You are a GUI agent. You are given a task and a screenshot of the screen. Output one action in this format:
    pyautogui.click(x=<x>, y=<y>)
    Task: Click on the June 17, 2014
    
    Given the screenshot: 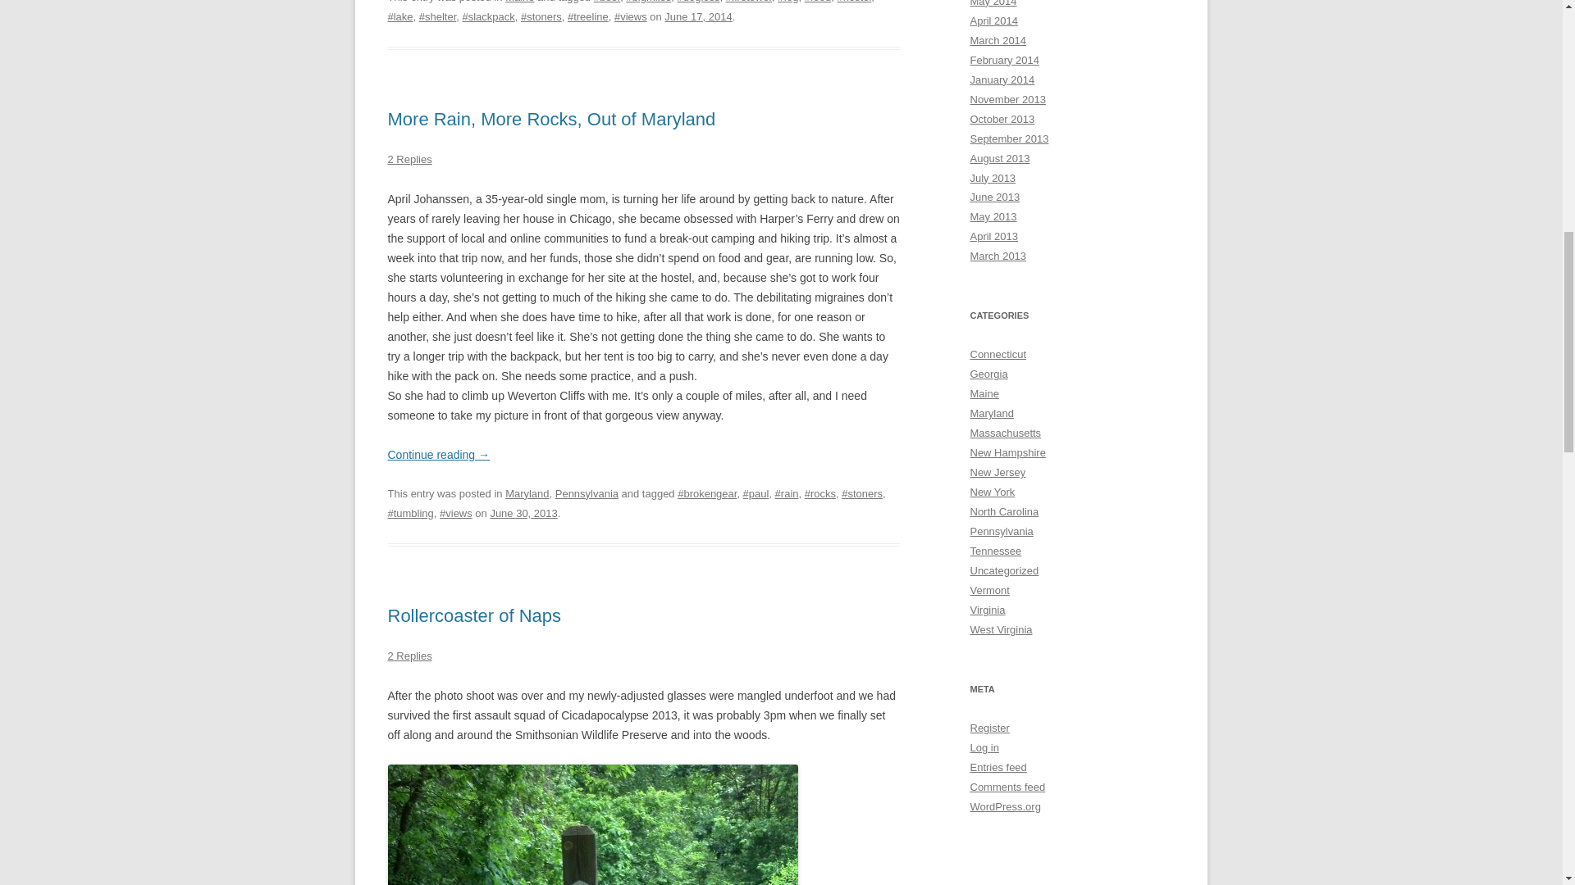 What is the action you would take?
    pyautogui.click(x=698, y=16)
    